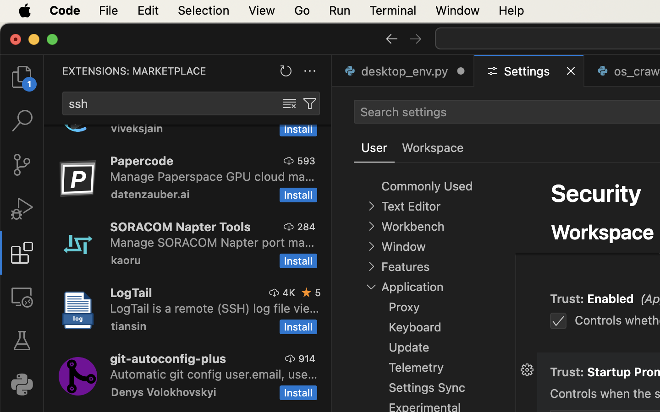  Describe the element at coordinates (427, 388) in the screenshot. I see `Settings Sync` at that location.